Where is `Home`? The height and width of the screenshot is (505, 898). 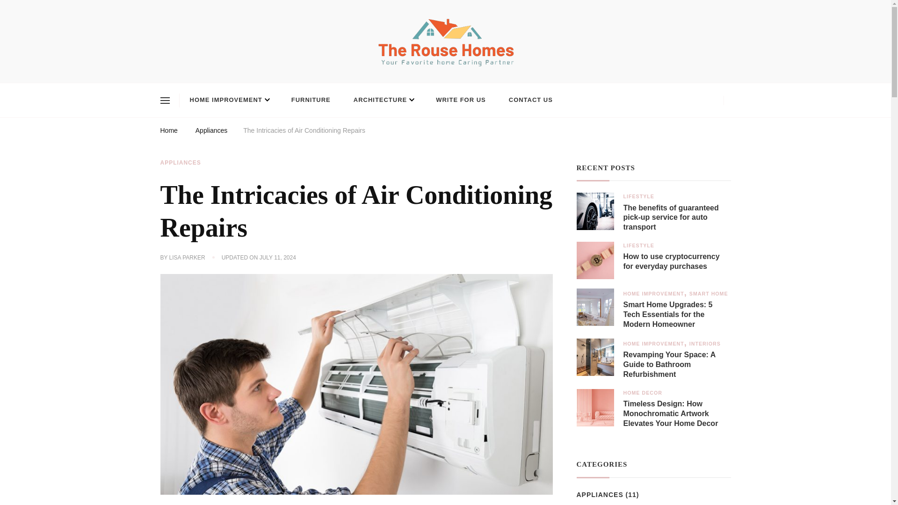 Home is located at coordinates (168, 132).